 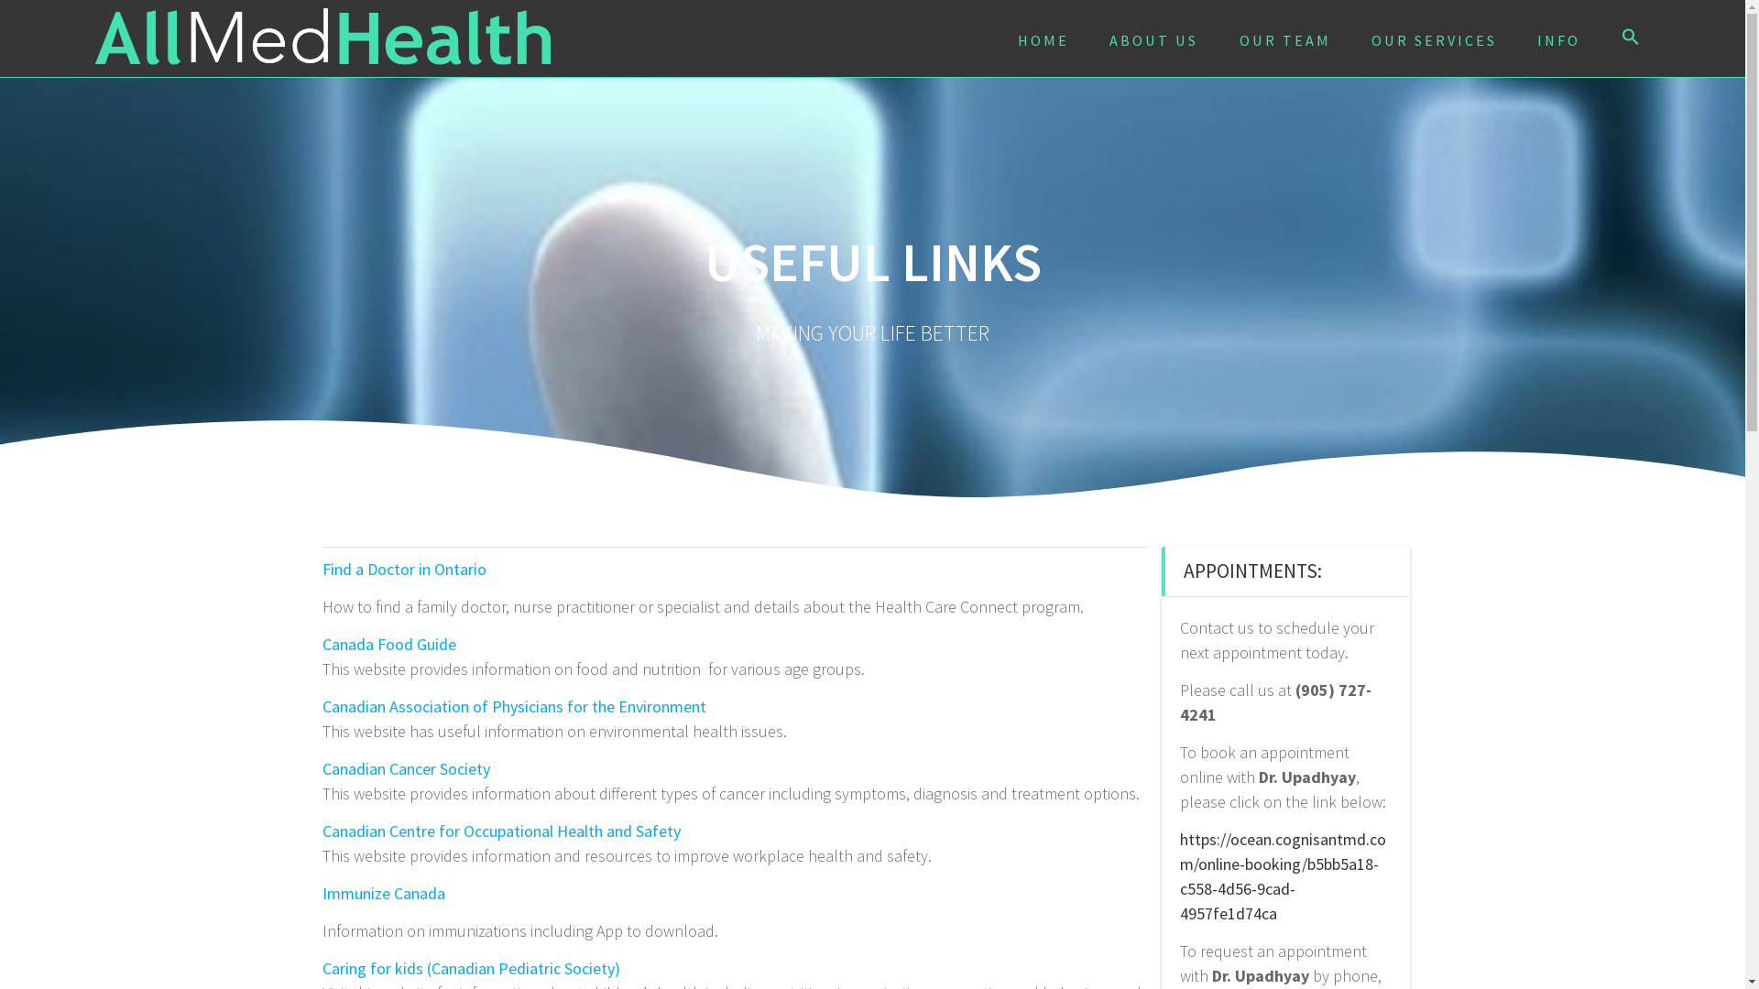 I want to click on OUR TEAM, so click(x=1285, y=40).